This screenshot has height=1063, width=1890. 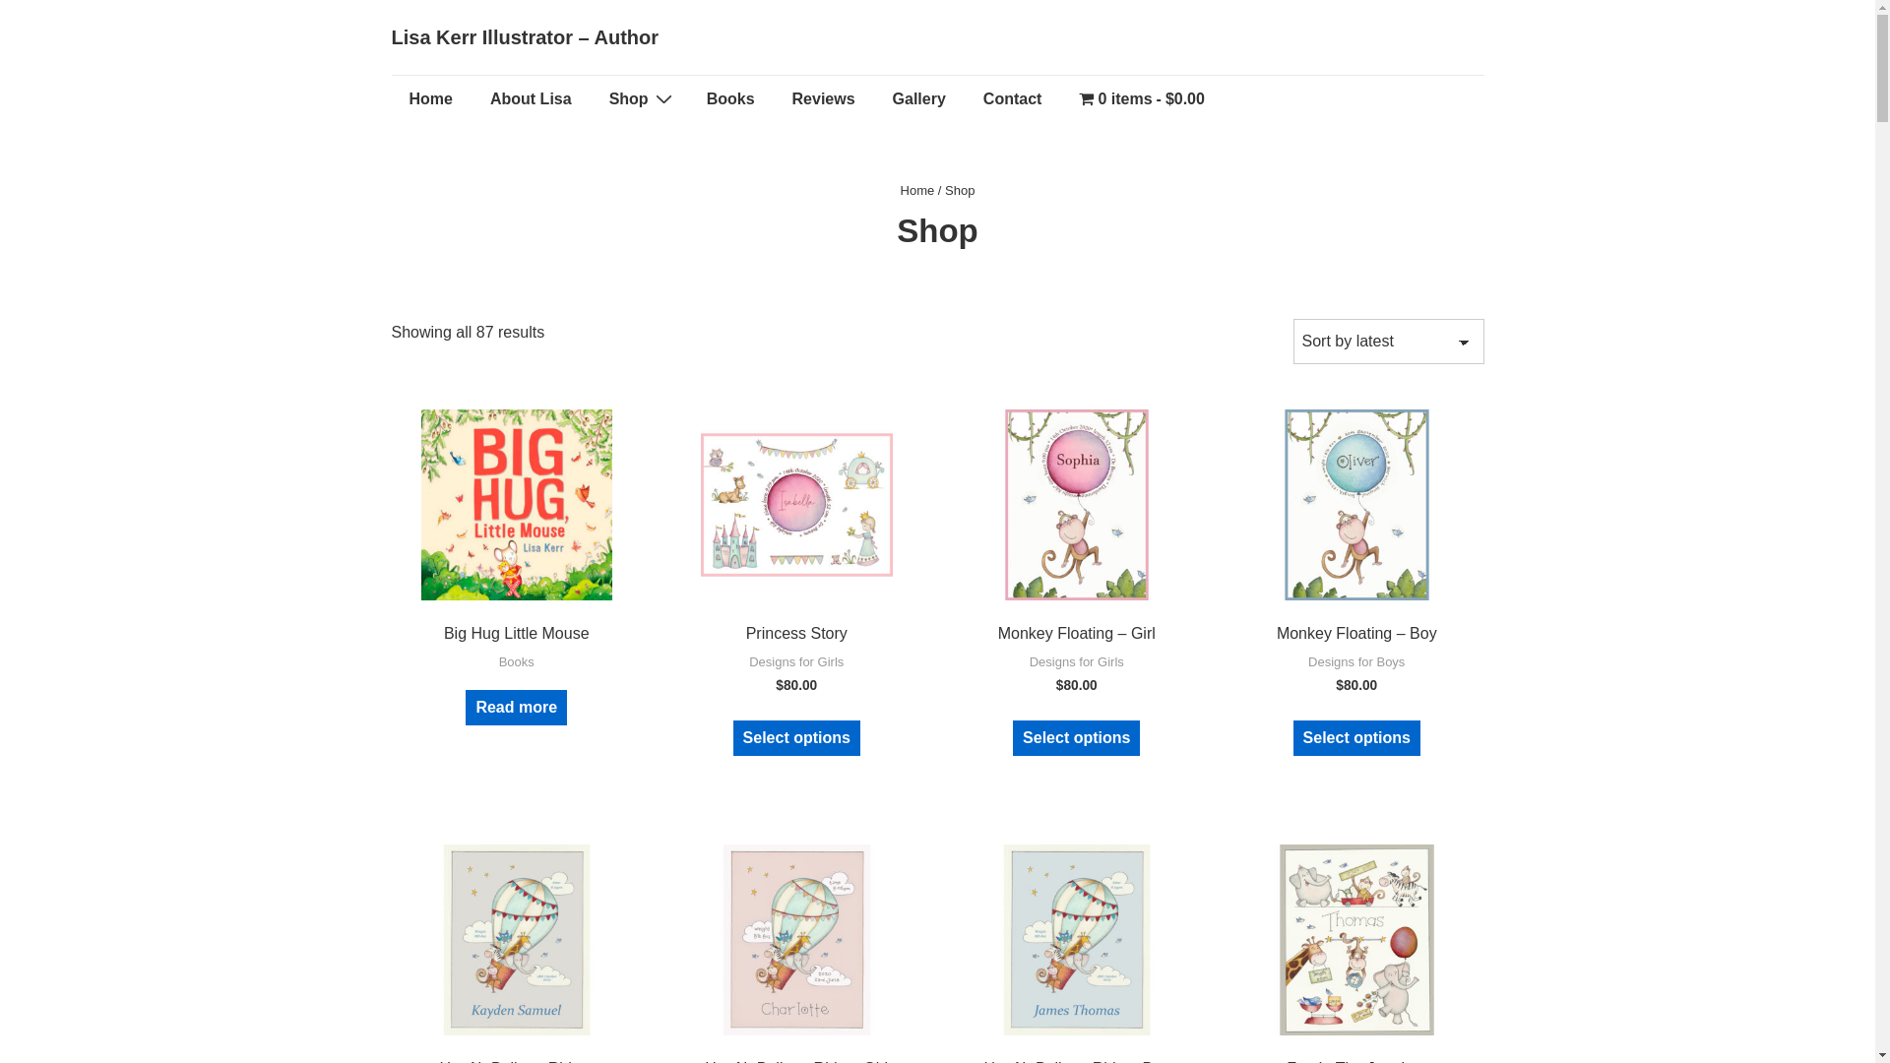 What do you see at coordinates (1077, 738) in the screenshot?
I see `Select options` at bounding box center [1077, 738].